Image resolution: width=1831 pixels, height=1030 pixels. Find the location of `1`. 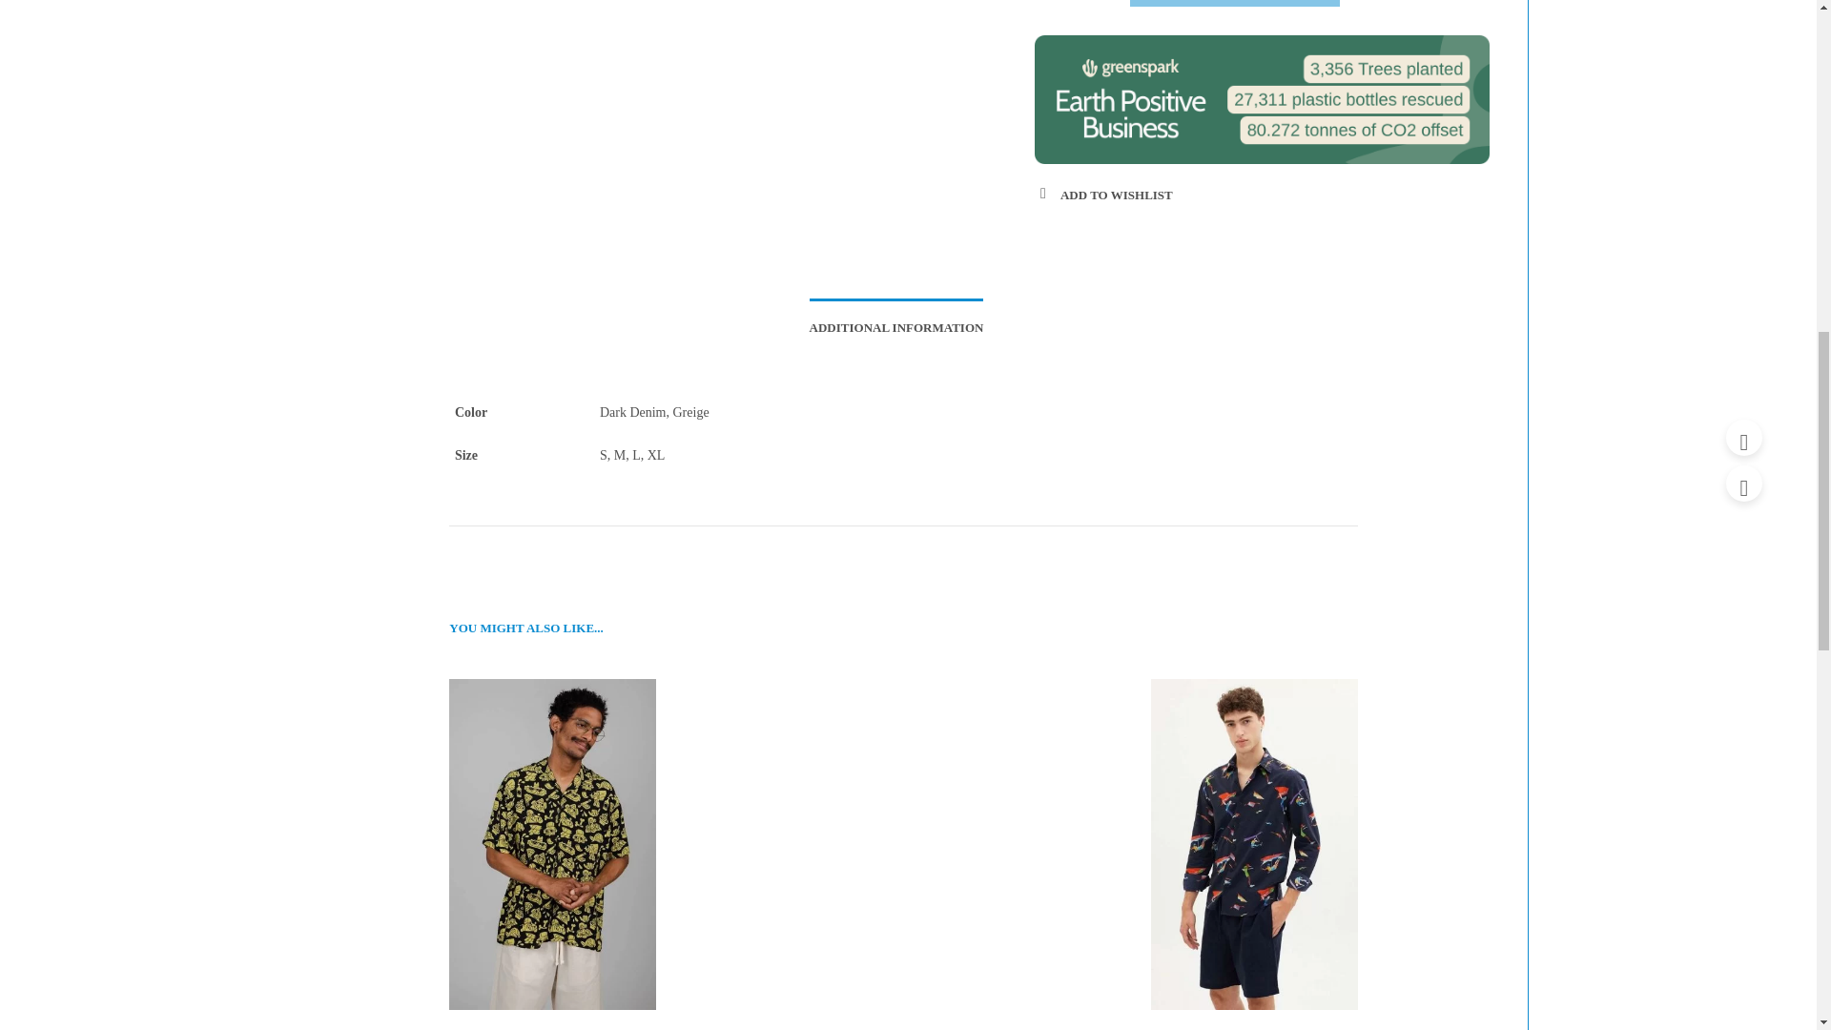

1 is located at coordinates (1071, 3).